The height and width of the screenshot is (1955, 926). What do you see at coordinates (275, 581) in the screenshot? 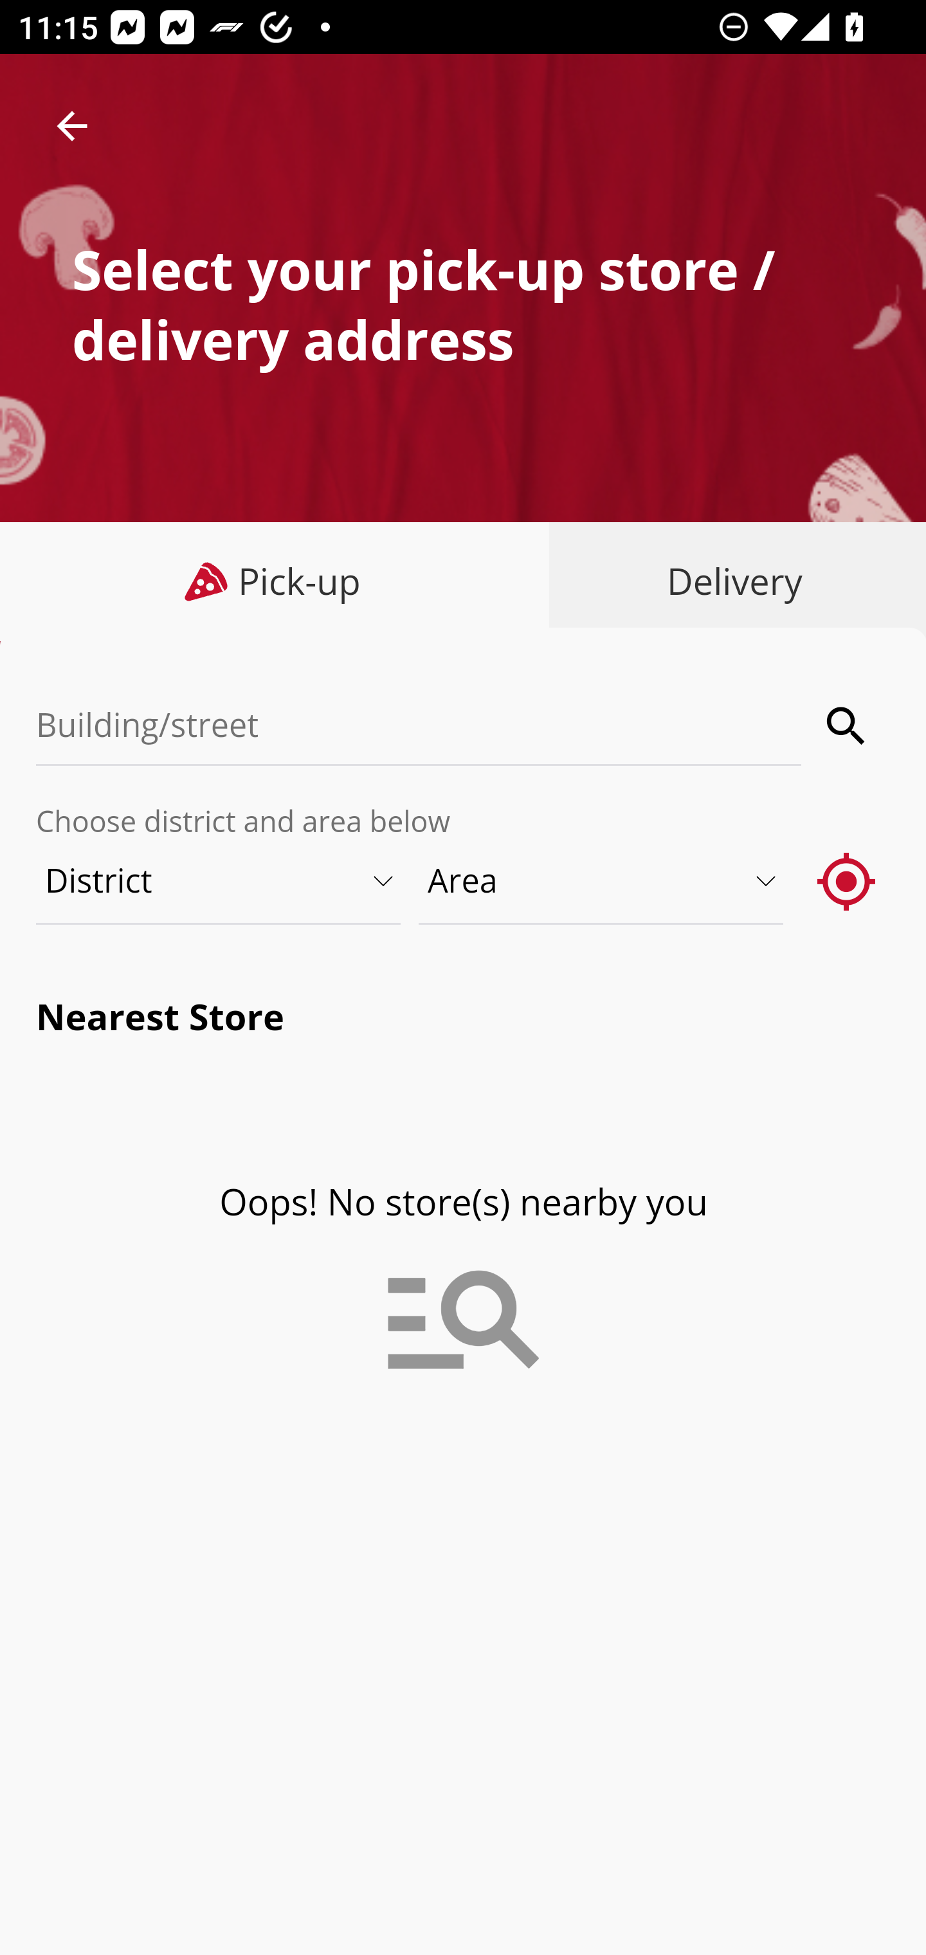
I see `Pick-up` at bounding box center [275, 581].